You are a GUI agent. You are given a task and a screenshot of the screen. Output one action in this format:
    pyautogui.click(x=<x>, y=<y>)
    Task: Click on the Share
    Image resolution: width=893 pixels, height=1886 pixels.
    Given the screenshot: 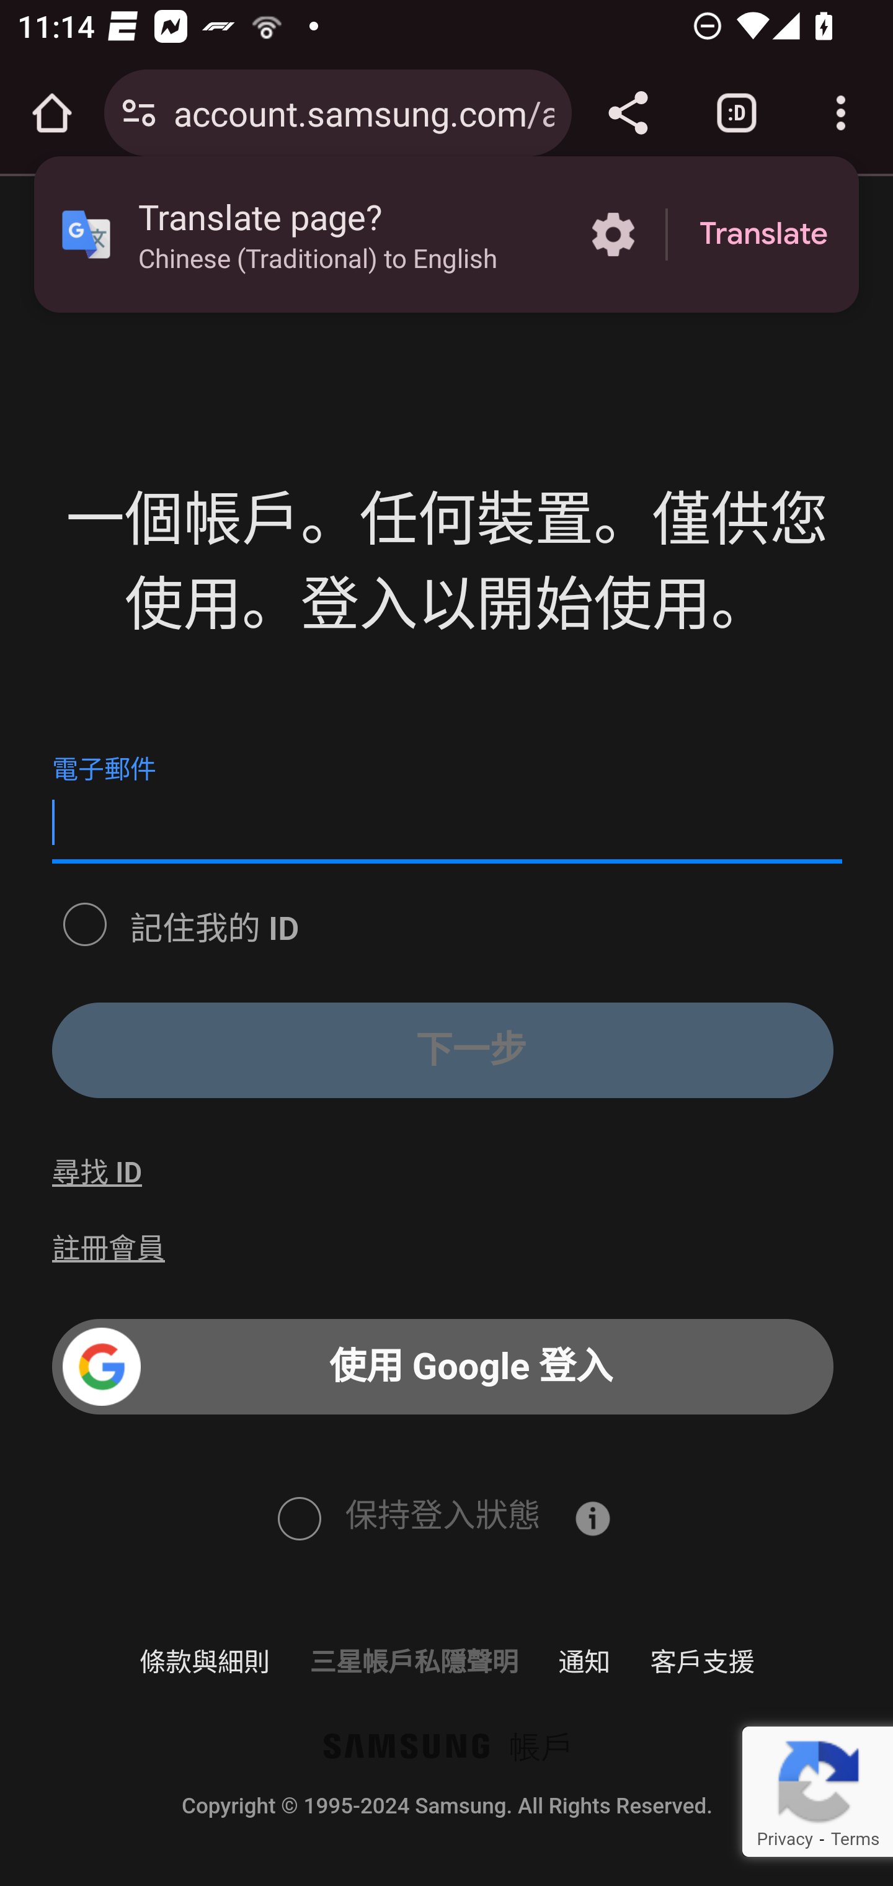 What is the action you would take?
    pyautogui.click(x=628, y=113)
    